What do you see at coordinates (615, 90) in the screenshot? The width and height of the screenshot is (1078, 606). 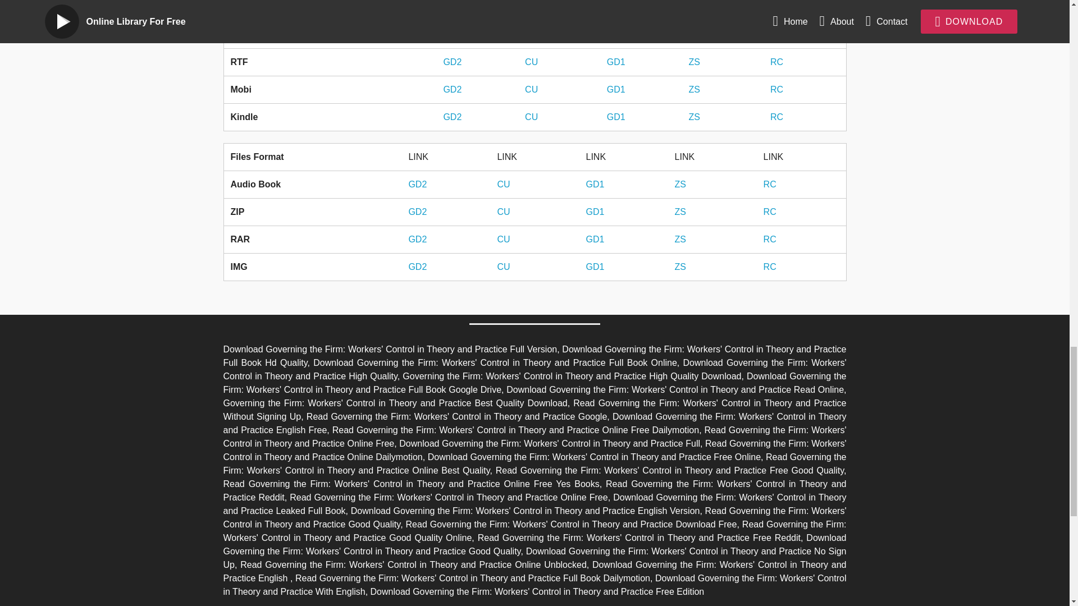 I see `GD1` at bounding box center [615, 90].